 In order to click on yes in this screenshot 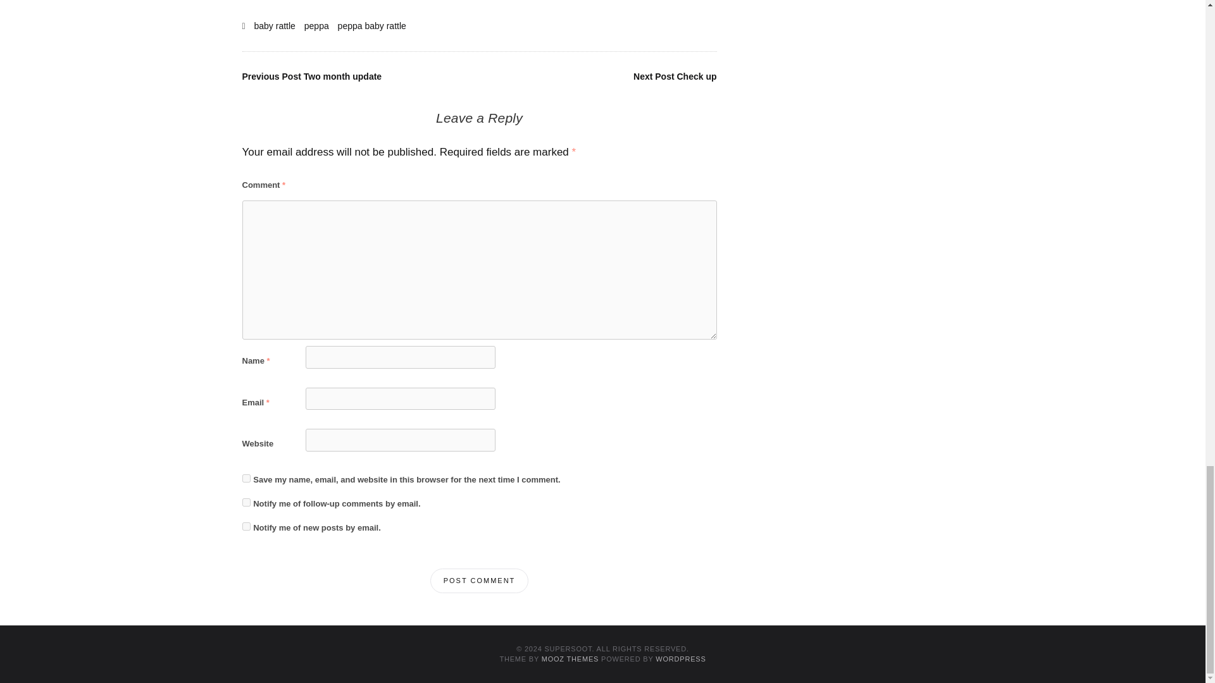, I will do `click(246, 478)`.